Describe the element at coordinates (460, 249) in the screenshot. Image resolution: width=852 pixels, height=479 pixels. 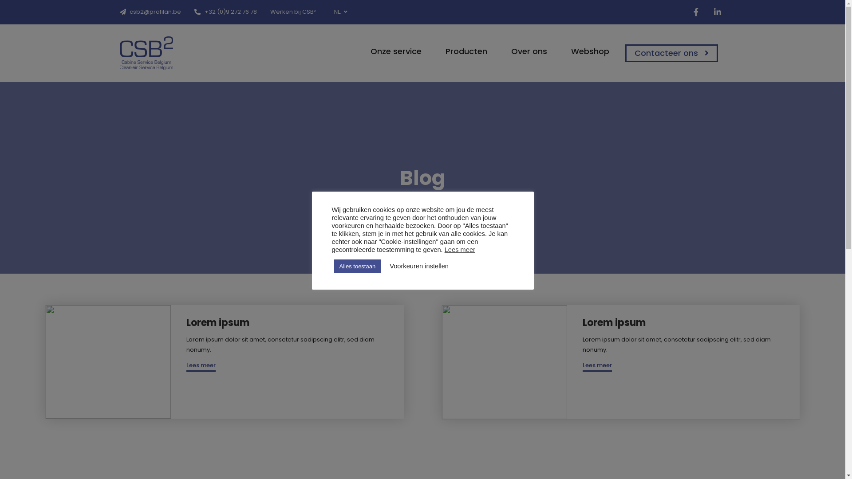
I see `Lees meer` at that location.